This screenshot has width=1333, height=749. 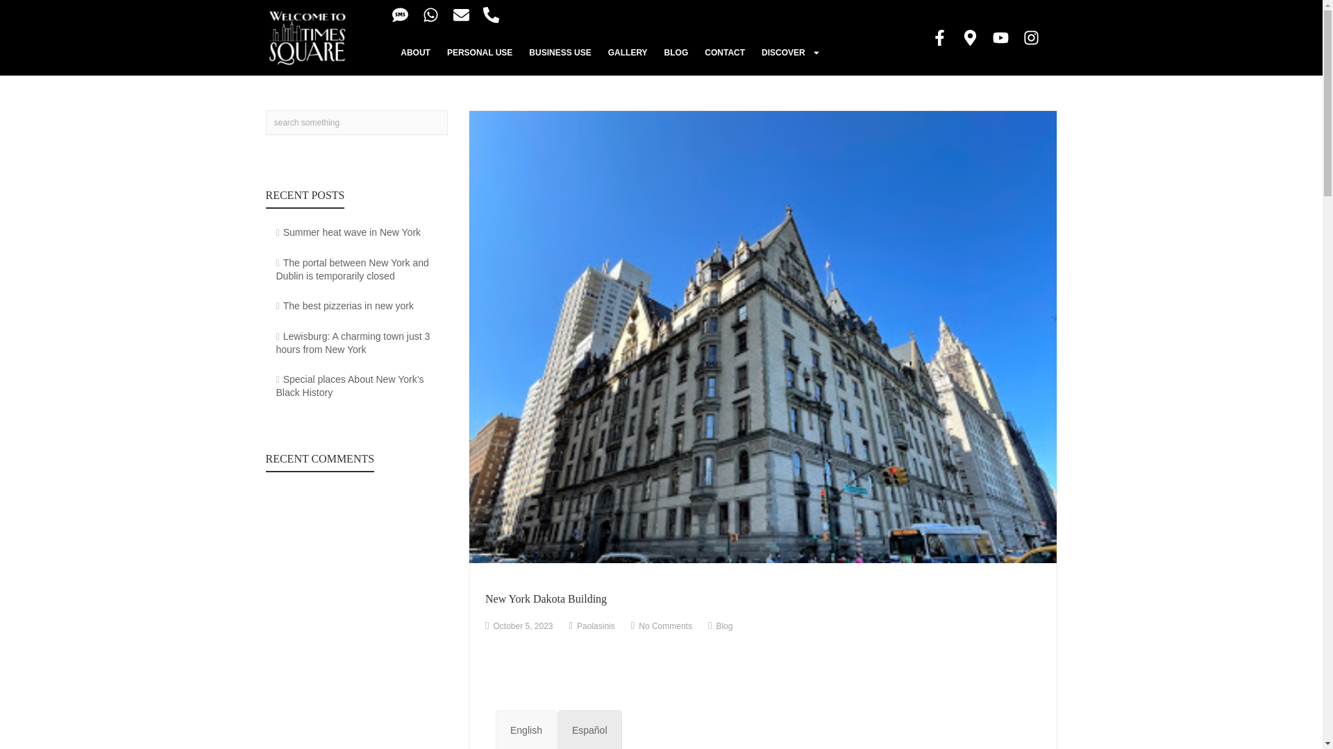 I want to click on BLOG, so click(x=676, y=53).